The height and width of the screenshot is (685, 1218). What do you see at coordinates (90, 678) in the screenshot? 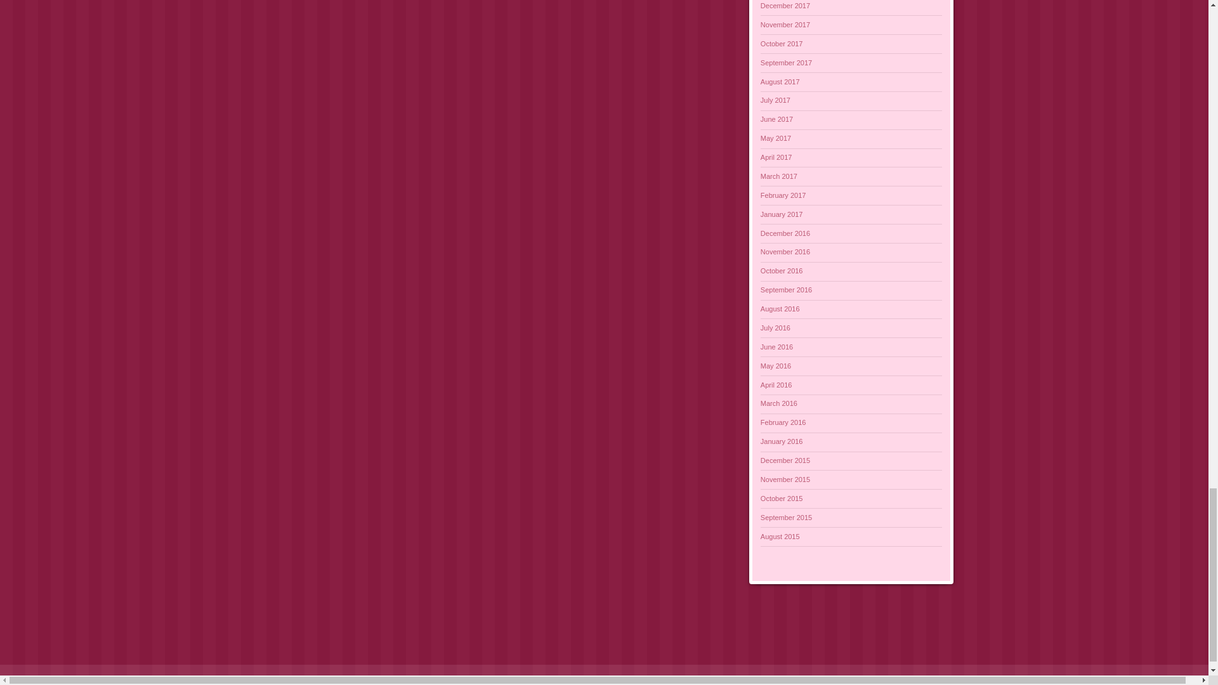
I see `Semantic Personal Publishing Platform` at bounding box center [90, 678].